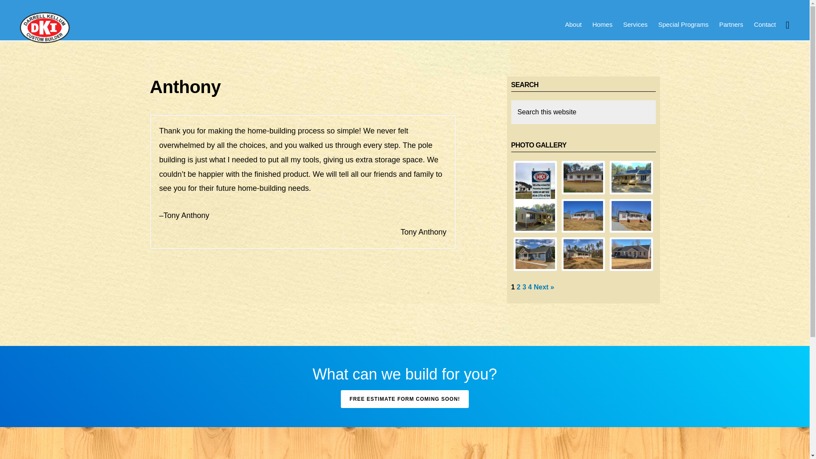 This screenshot has width=816, height=459. I want to click on dki-photo-2, so click(583, 178).